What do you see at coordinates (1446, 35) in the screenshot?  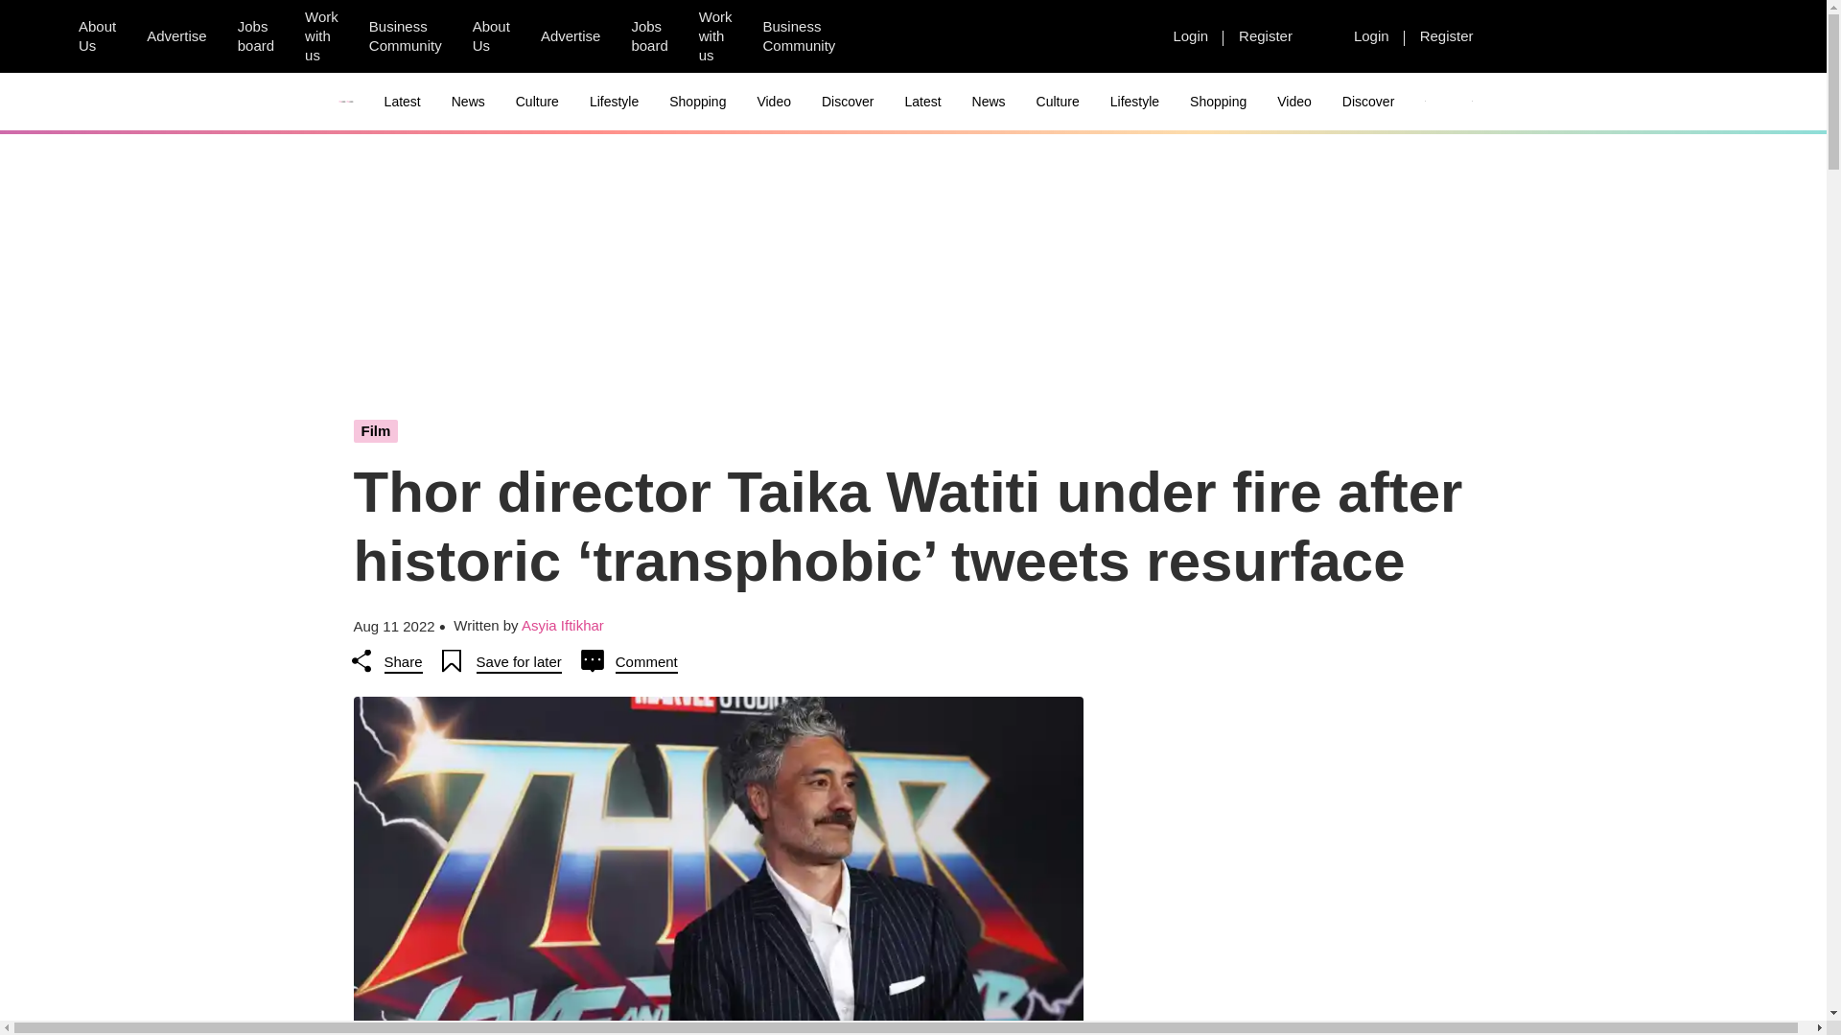 I see `Register` at bounding box center [1446, 35].